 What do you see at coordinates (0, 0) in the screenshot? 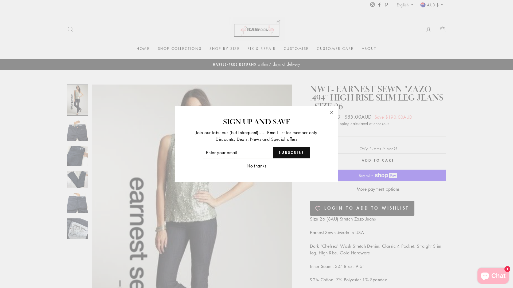
I see `Skip to content` at bounding box center [0, 0].